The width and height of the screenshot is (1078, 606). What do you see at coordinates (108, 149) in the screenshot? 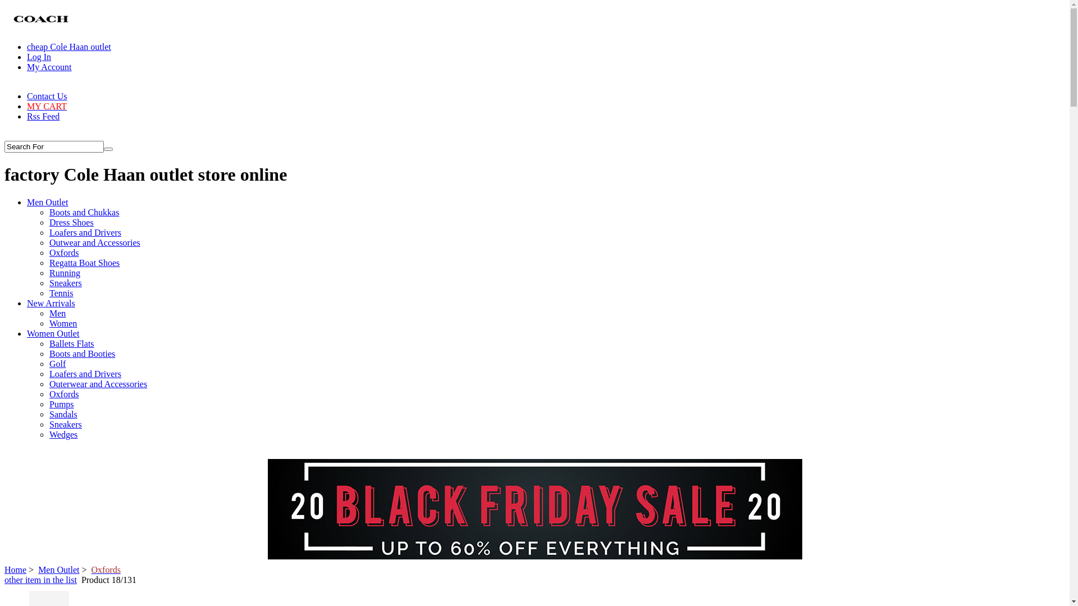
I see `GO` at bounding box center [108, 149].